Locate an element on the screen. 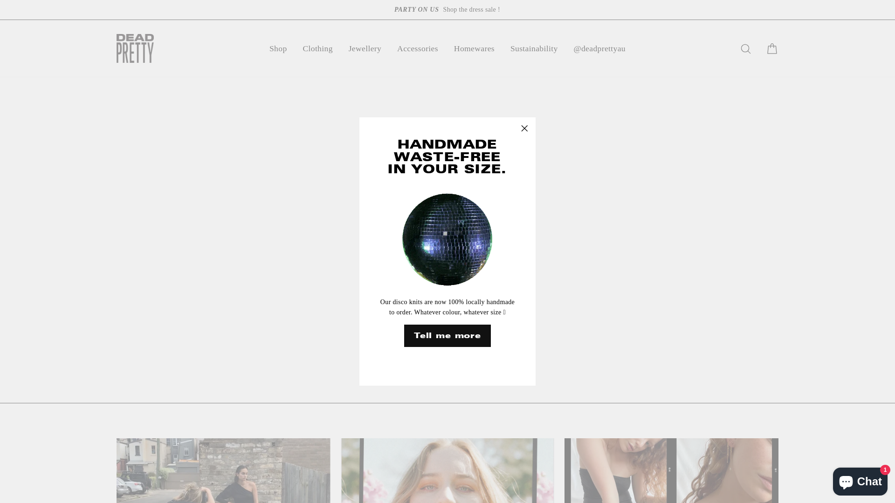  Tell me more is located at coordinates (447, 336).